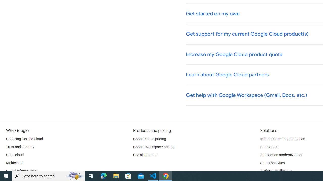 This screenshot has width=323, height=181. What do you see at coordinates (22, 171) in the screenshot?
I see `Global infrastructure` at bounding box center [22, 171].